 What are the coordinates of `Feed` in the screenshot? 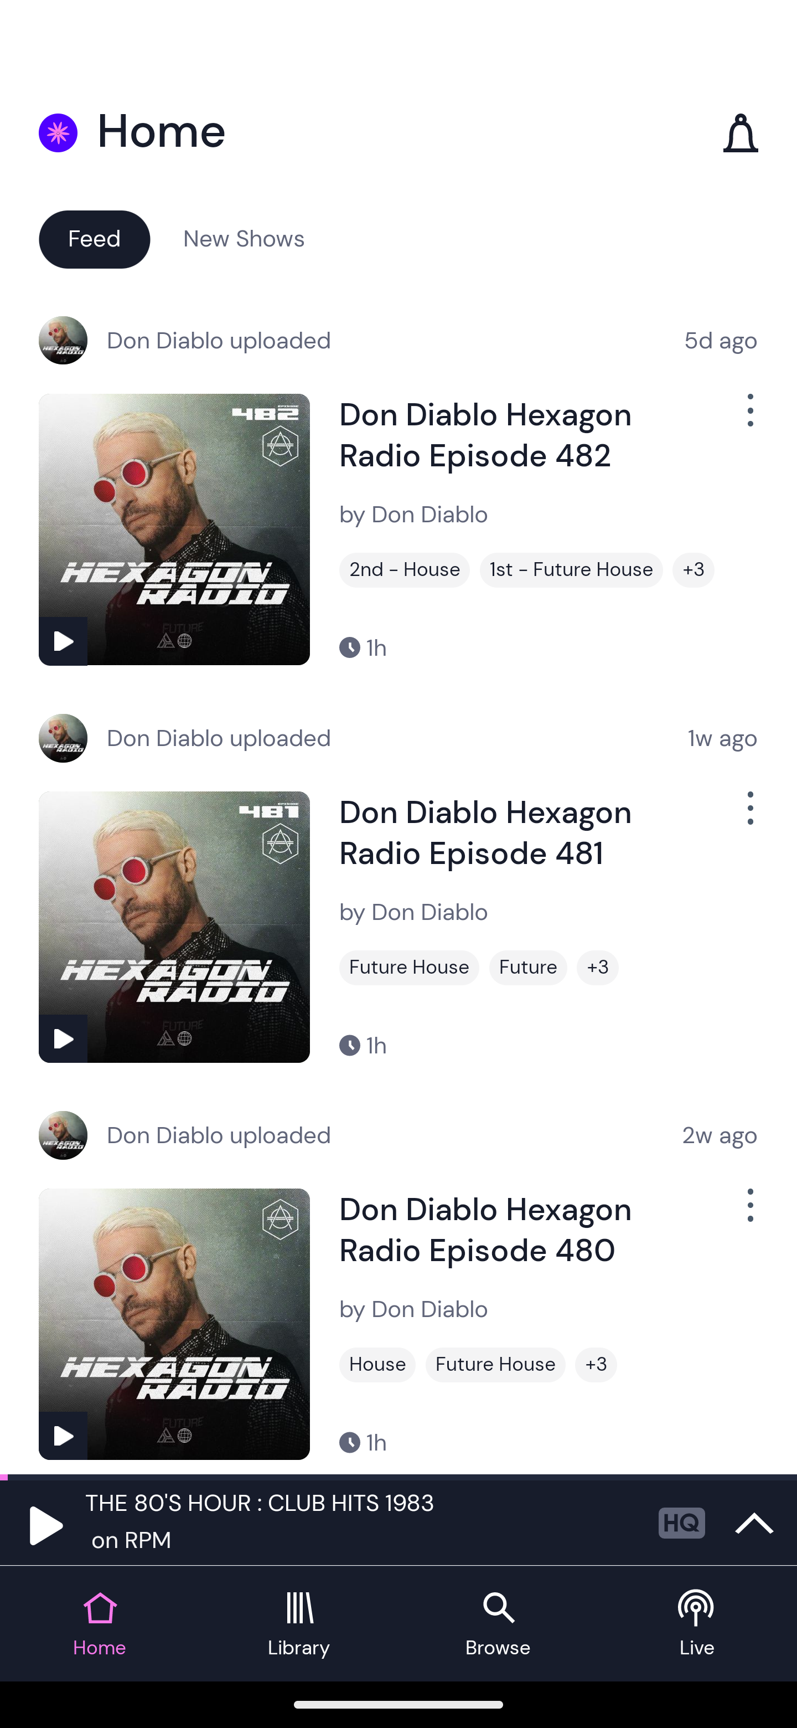 It's located at (94, 238).